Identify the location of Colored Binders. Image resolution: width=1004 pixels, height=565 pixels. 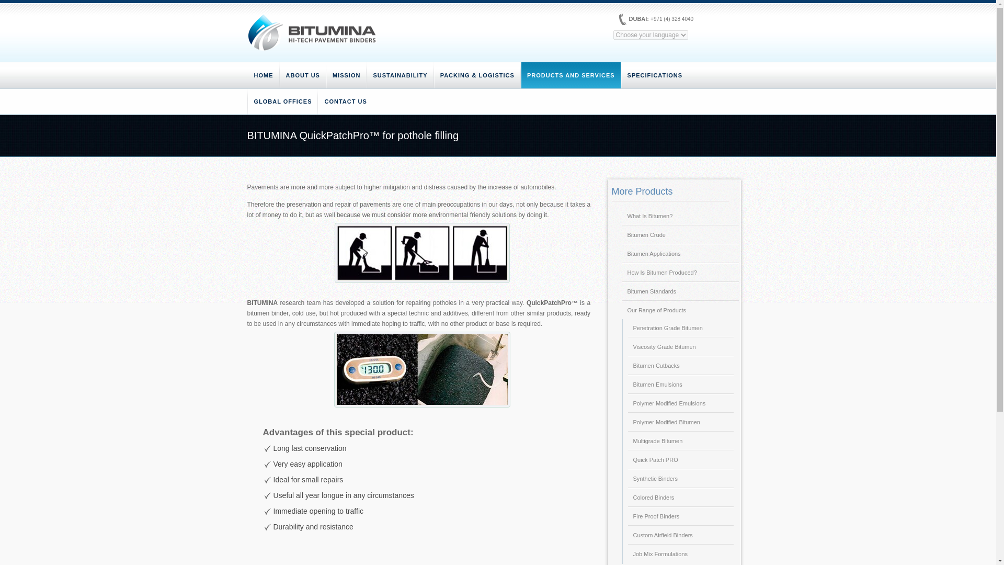
(680, 497).